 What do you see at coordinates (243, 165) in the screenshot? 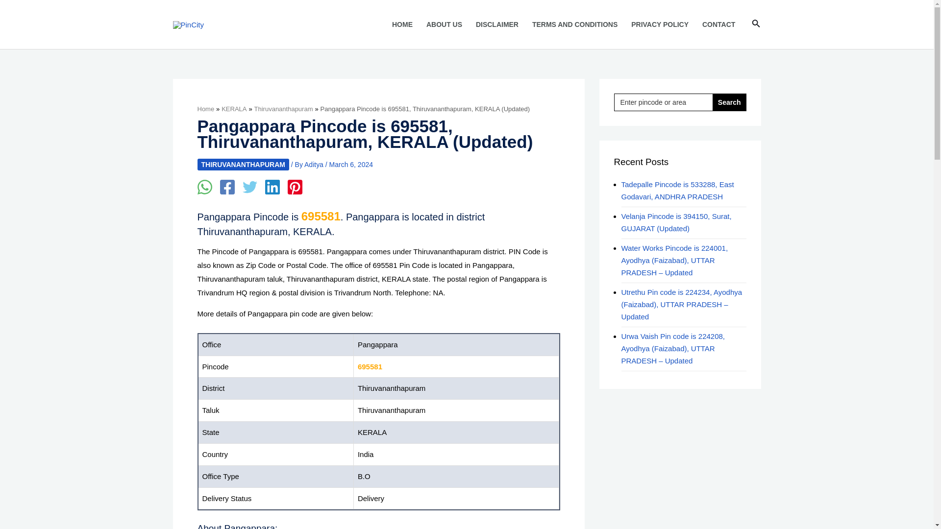
I see `THIRUVANANTHAPURAM` at bounding box center [243, 165].